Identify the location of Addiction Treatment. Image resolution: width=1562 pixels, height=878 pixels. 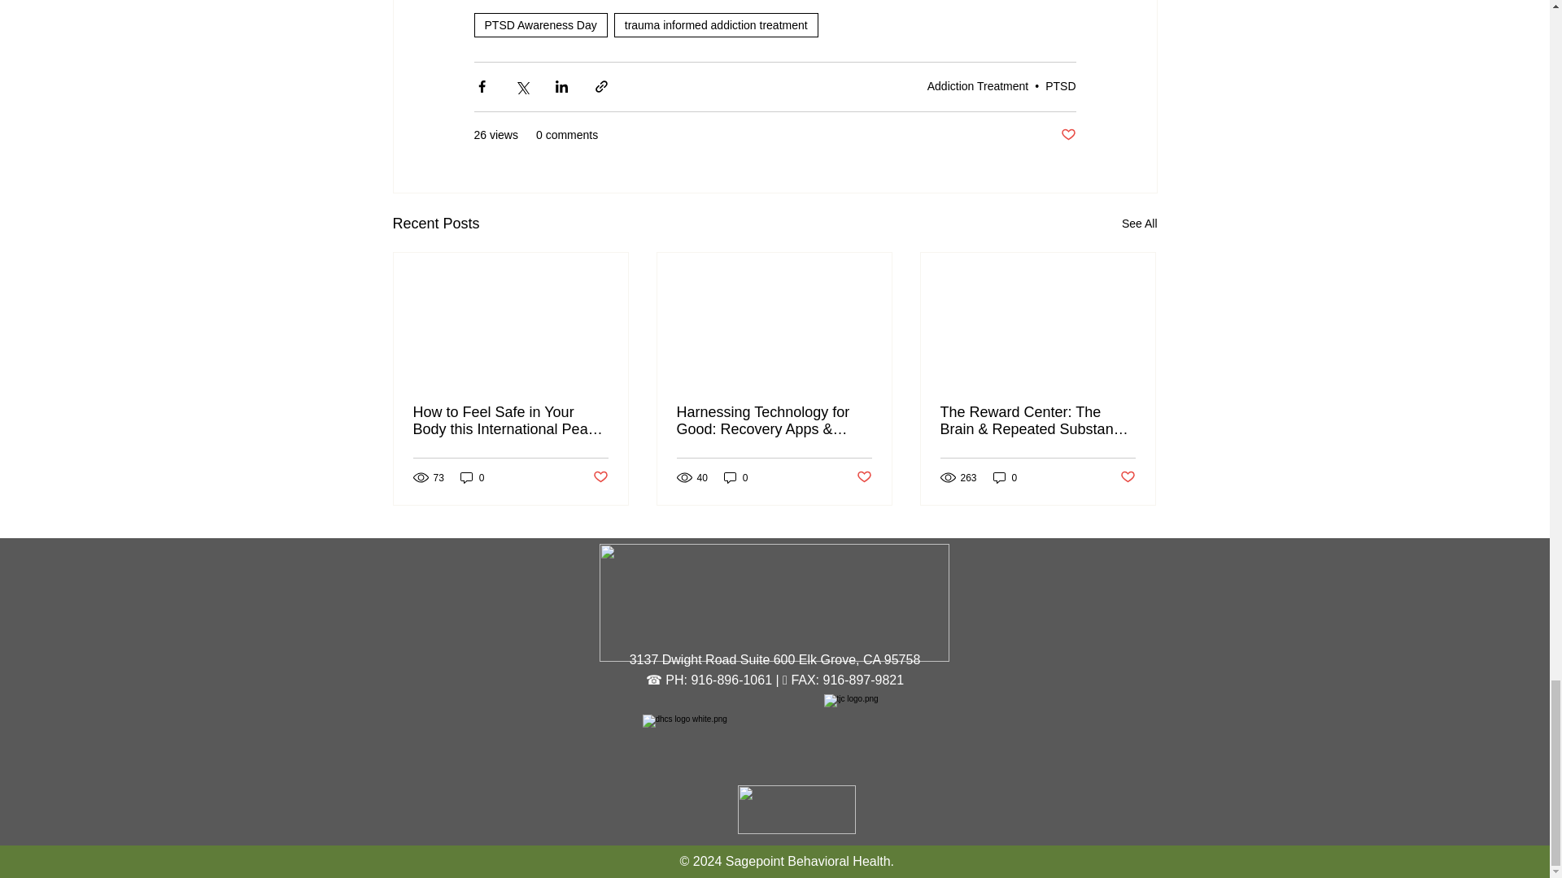
(978, 86).